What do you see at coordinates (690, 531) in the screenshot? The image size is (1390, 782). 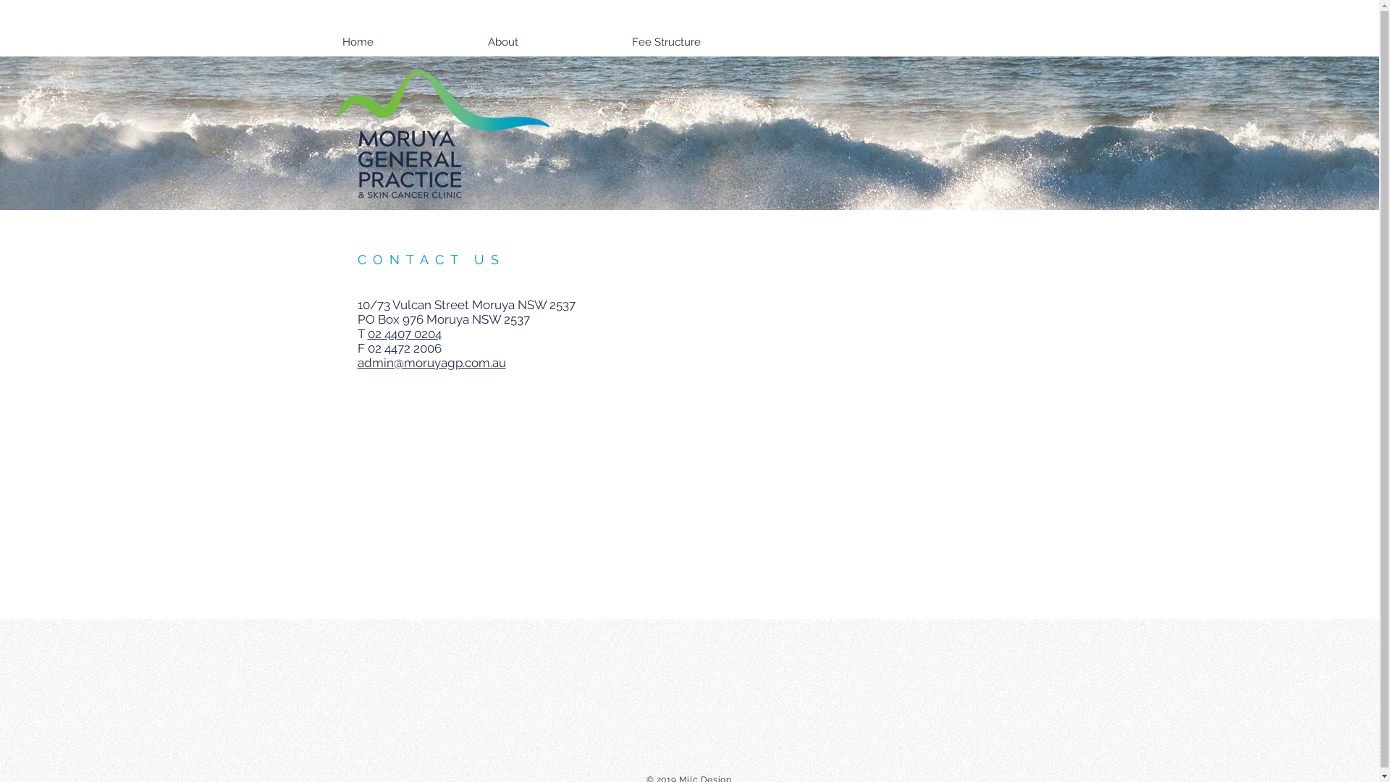 I see `Google Maps` at bounding box center [690, 531].